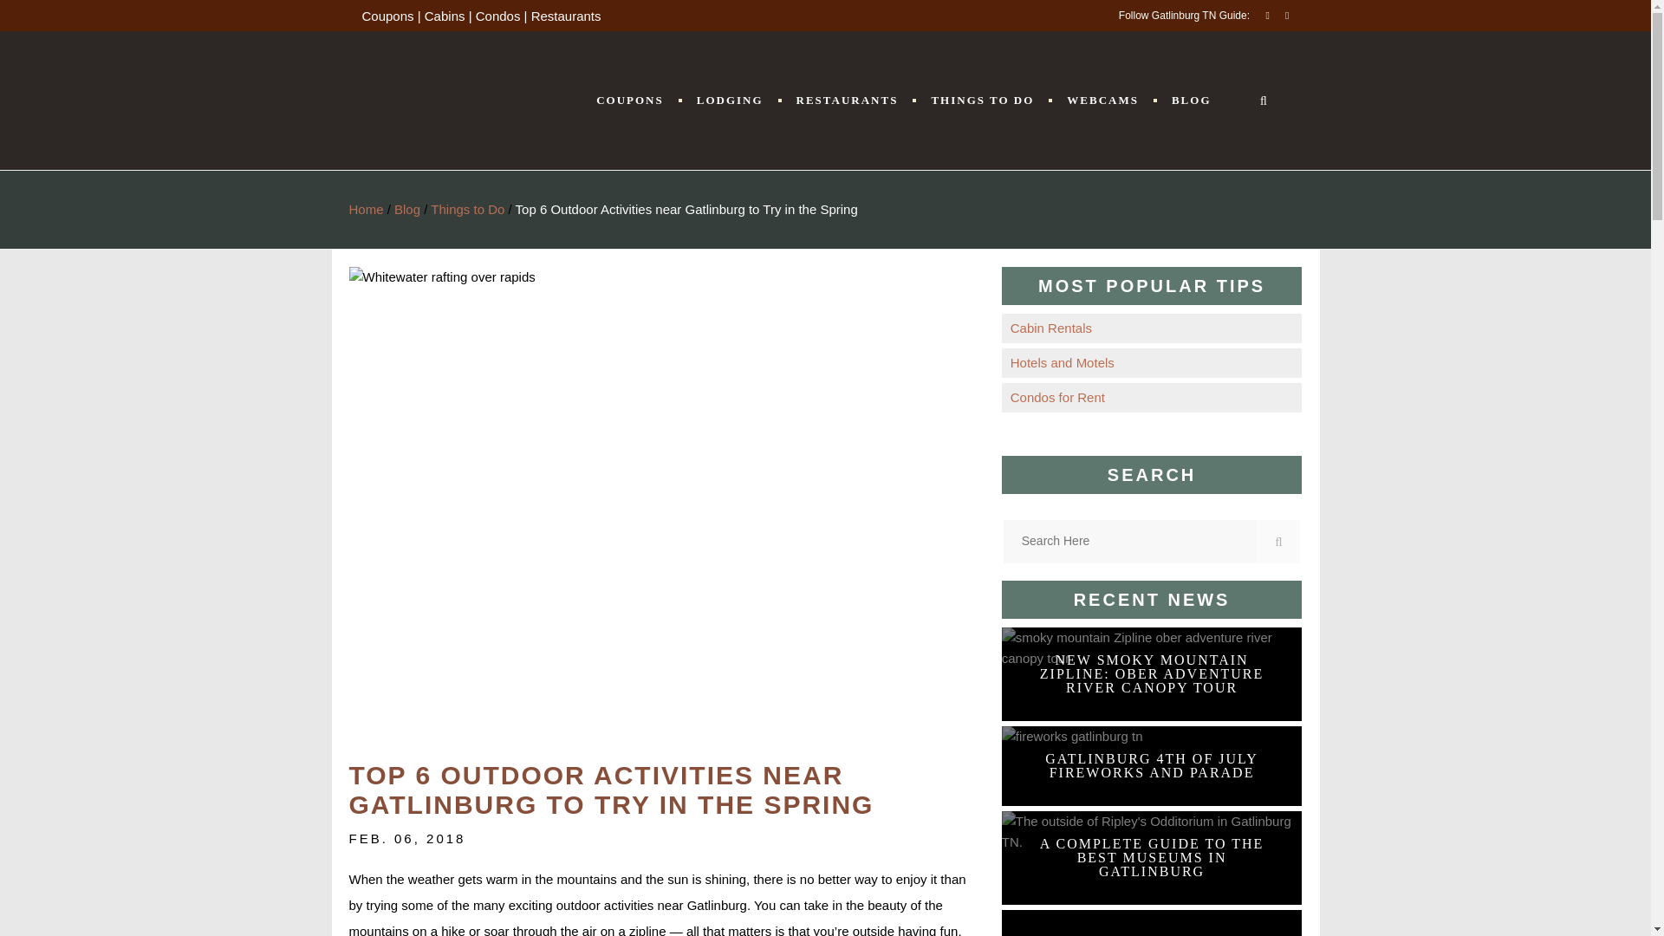 The image size is (1664, 936). Describe the element at coordinates (497, 16) in the screenshot. I see `Condos` at that location.